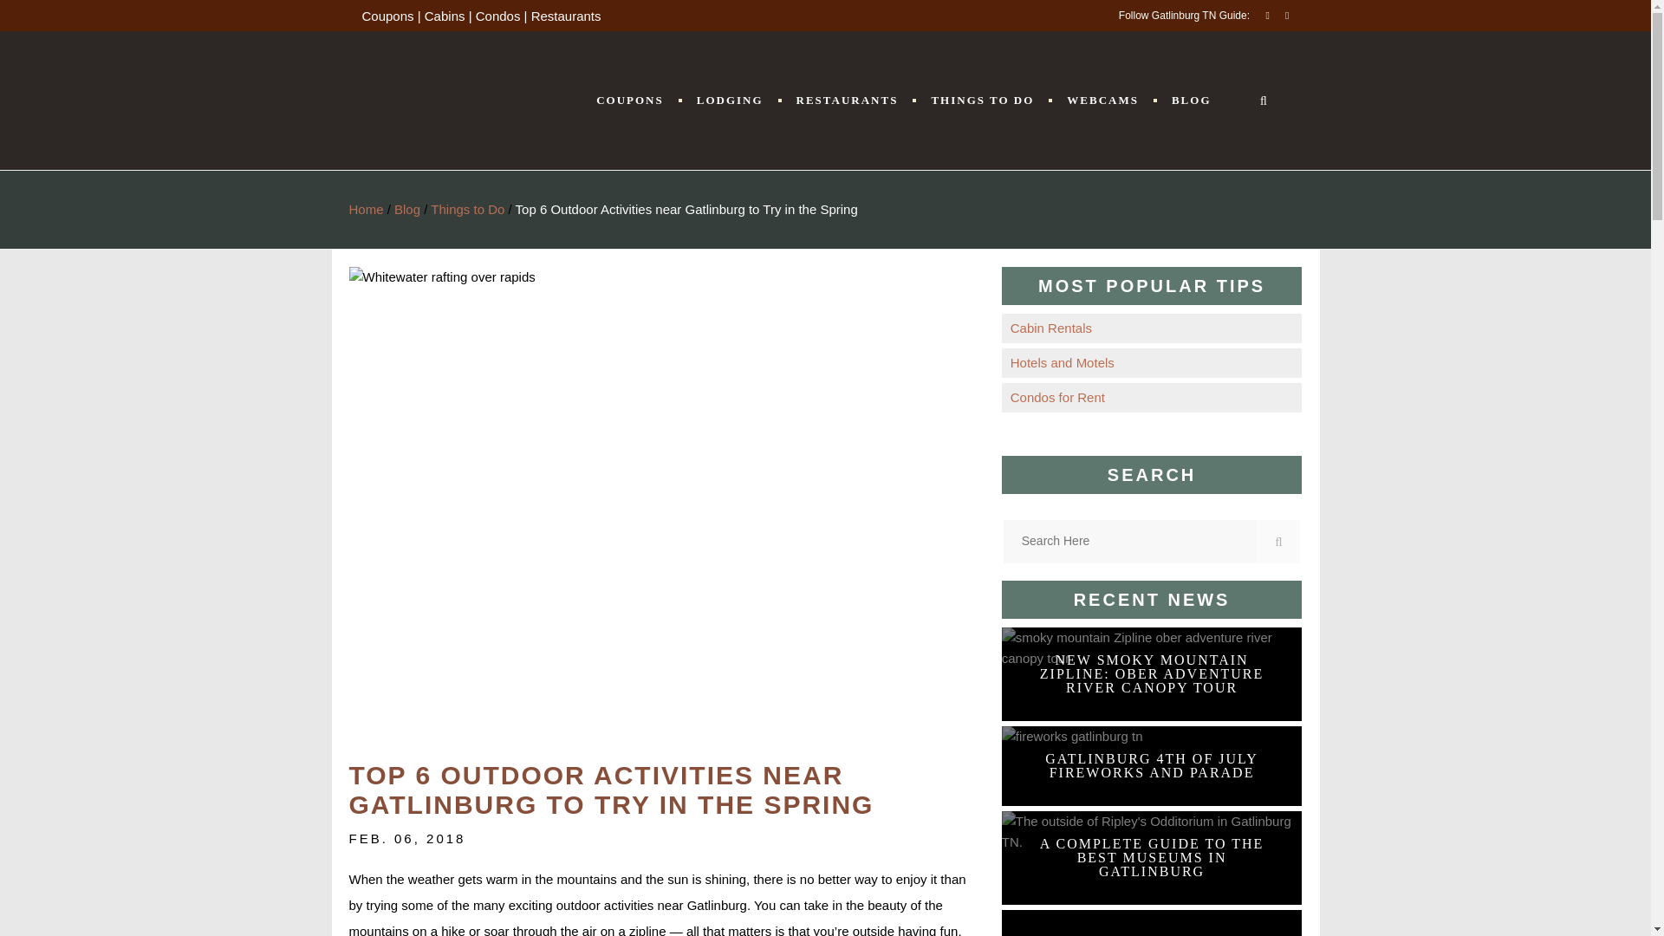 The image size is (1664, 936). Describe the element at coordinates (497, 16) in the screenshot. I see `Condos` at that location.